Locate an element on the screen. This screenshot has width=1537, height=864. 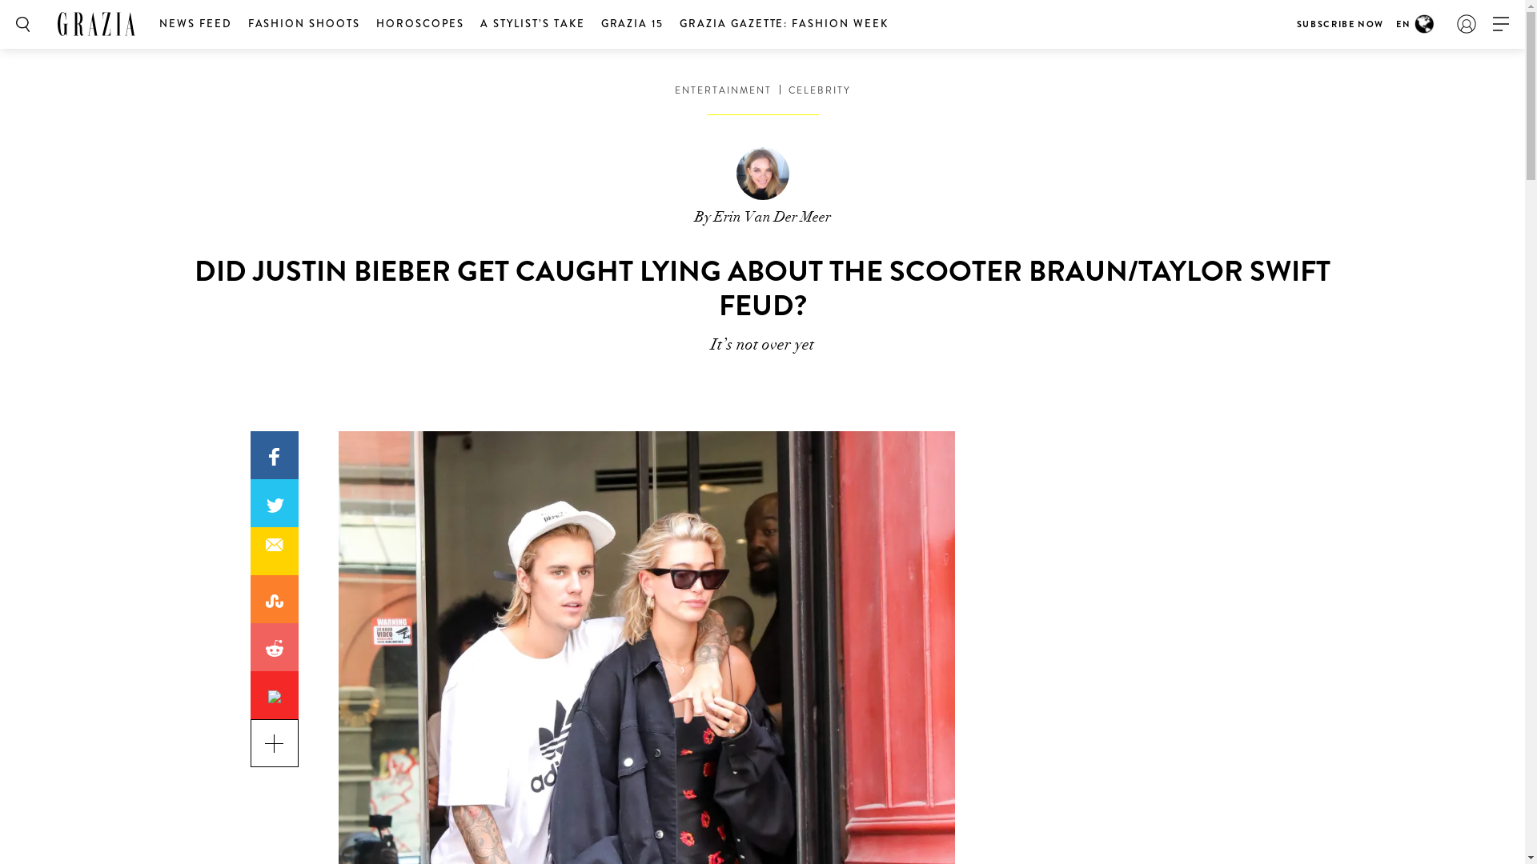
StumbleUpon is located at coordinates (274, 599).